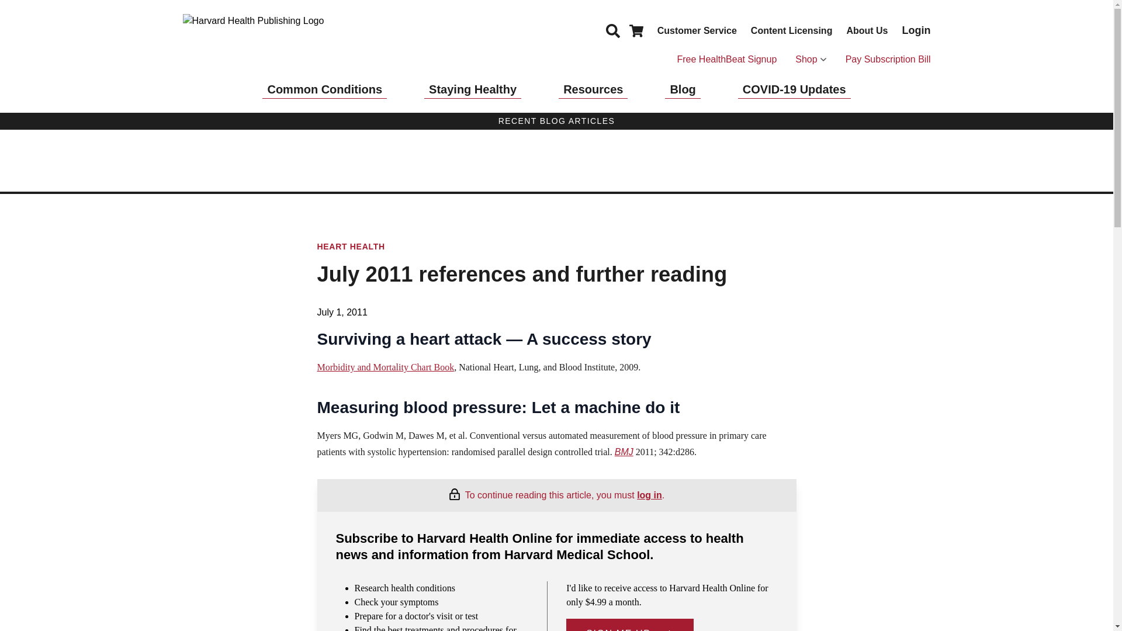  What do you see at coordinates (636, 30) in the screenshot?
I see `Shopping Cart` at bounding box center [636, 30].